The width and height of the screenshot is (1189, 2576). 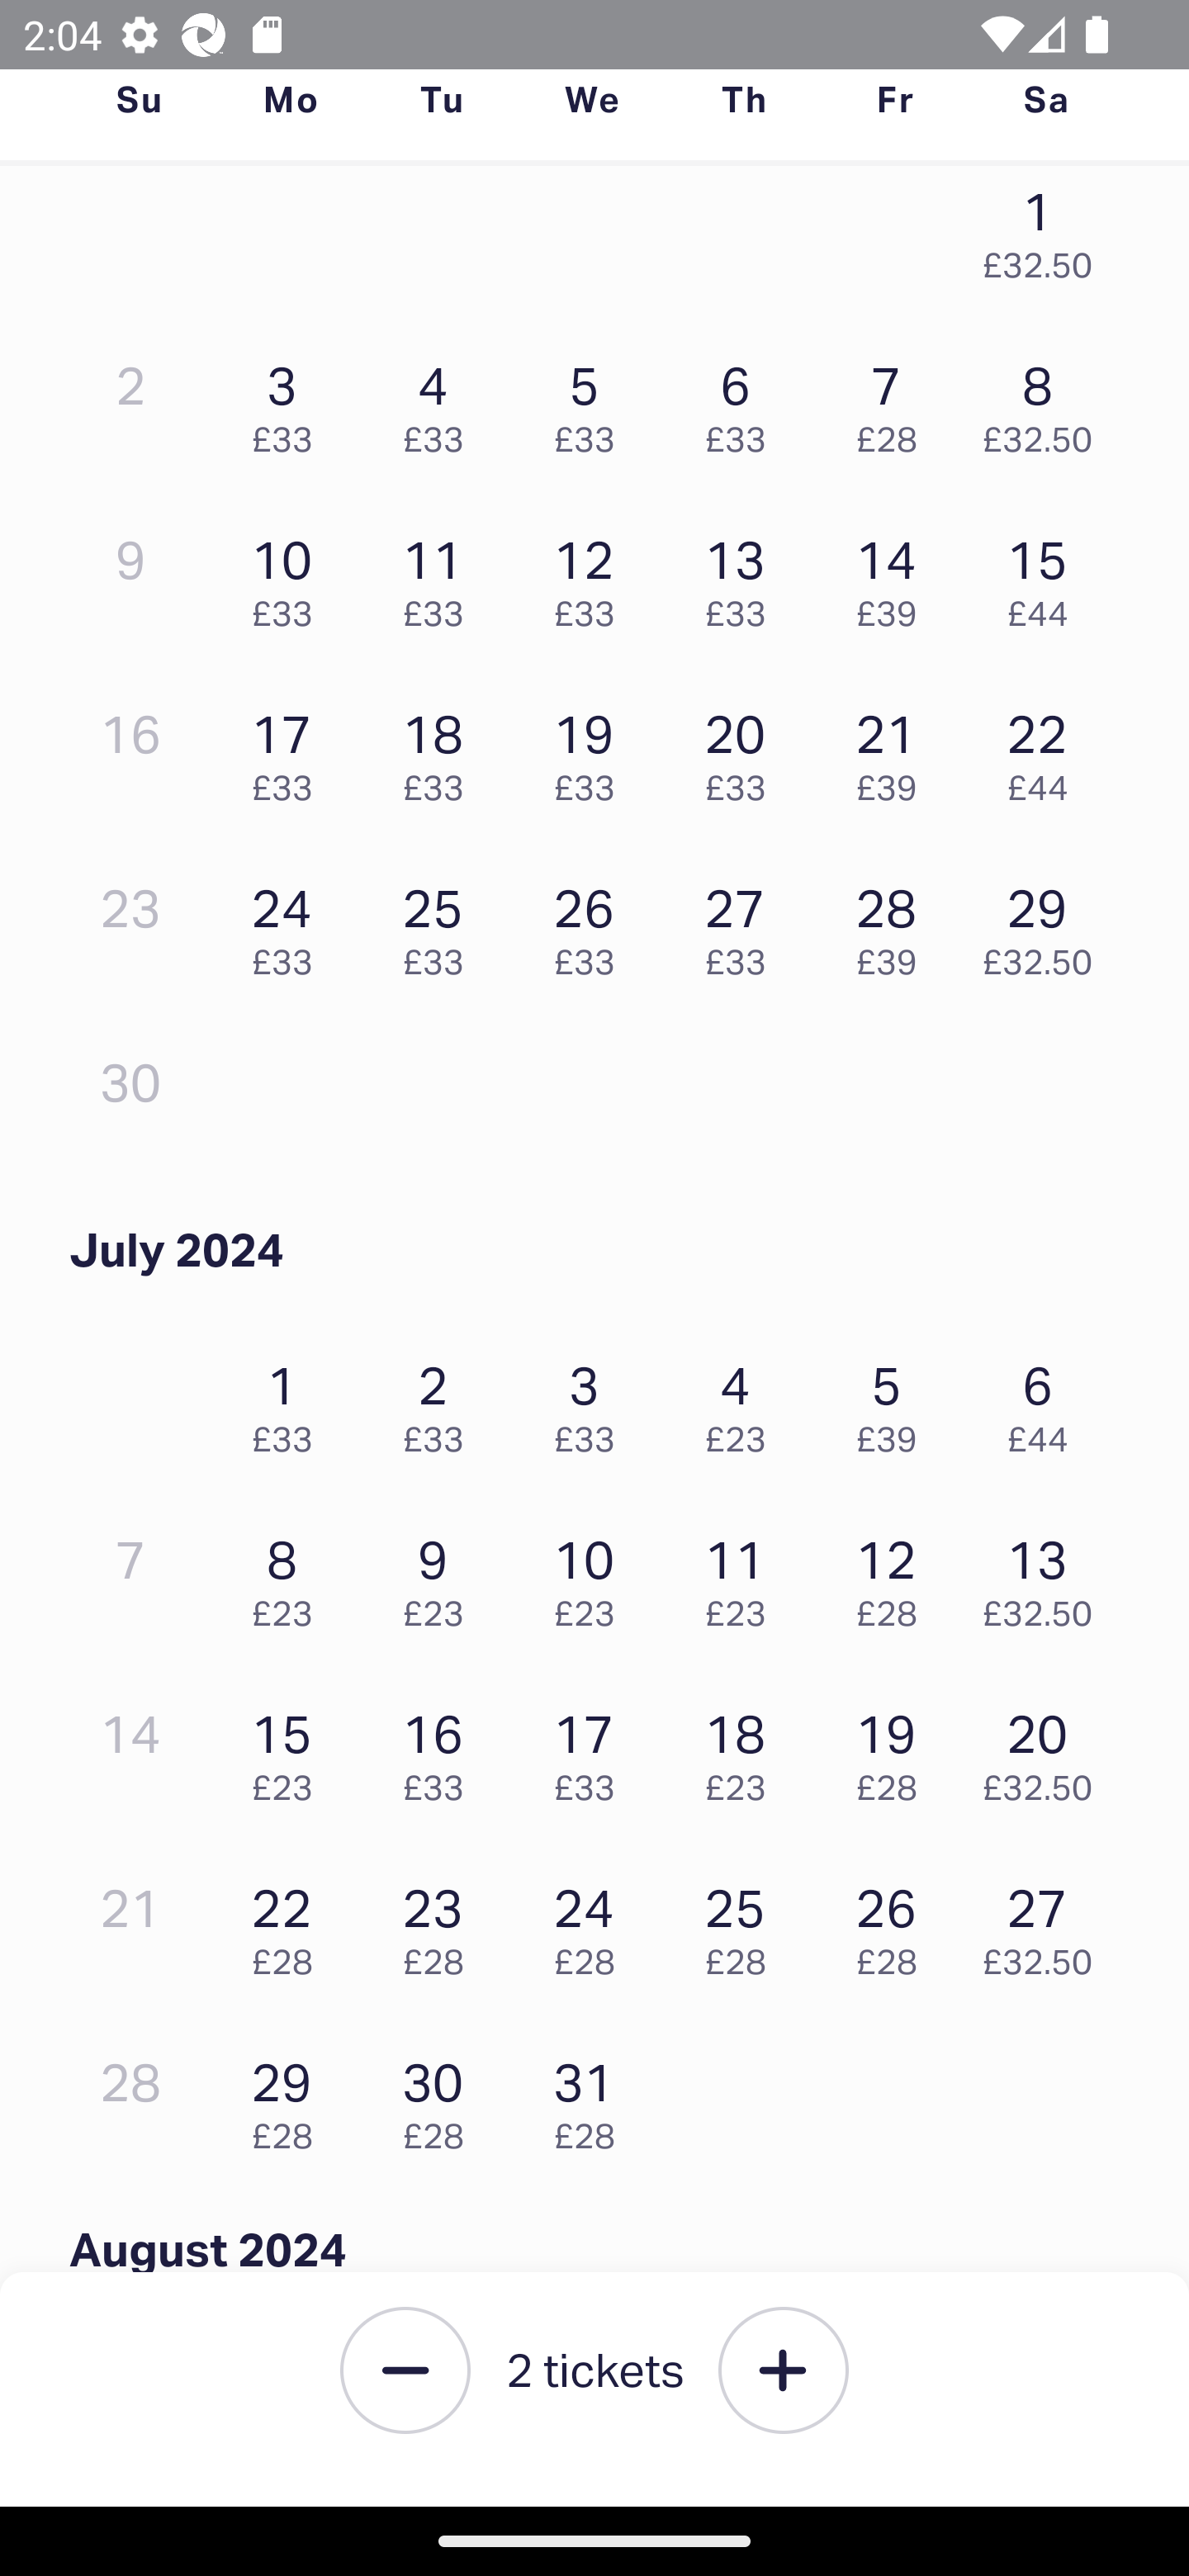 What do you see at coordinates (743, 1401) in the screenshot?
I see `4 £23` at bounding box center [743, 1401].